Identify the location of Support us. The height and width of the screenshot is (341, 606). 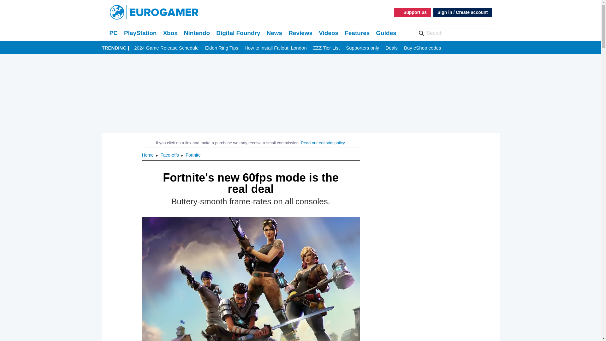
(412, 12).